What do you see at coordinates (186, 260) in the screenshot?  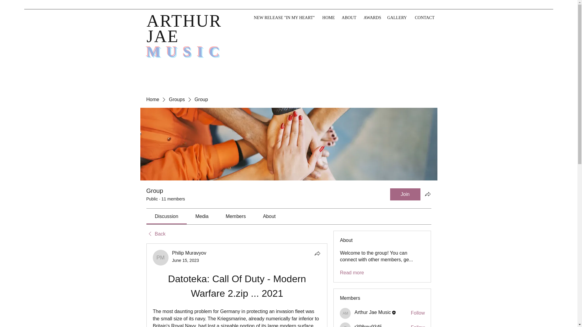 I see `June 15, 2023` at bounding box center [186, 260].